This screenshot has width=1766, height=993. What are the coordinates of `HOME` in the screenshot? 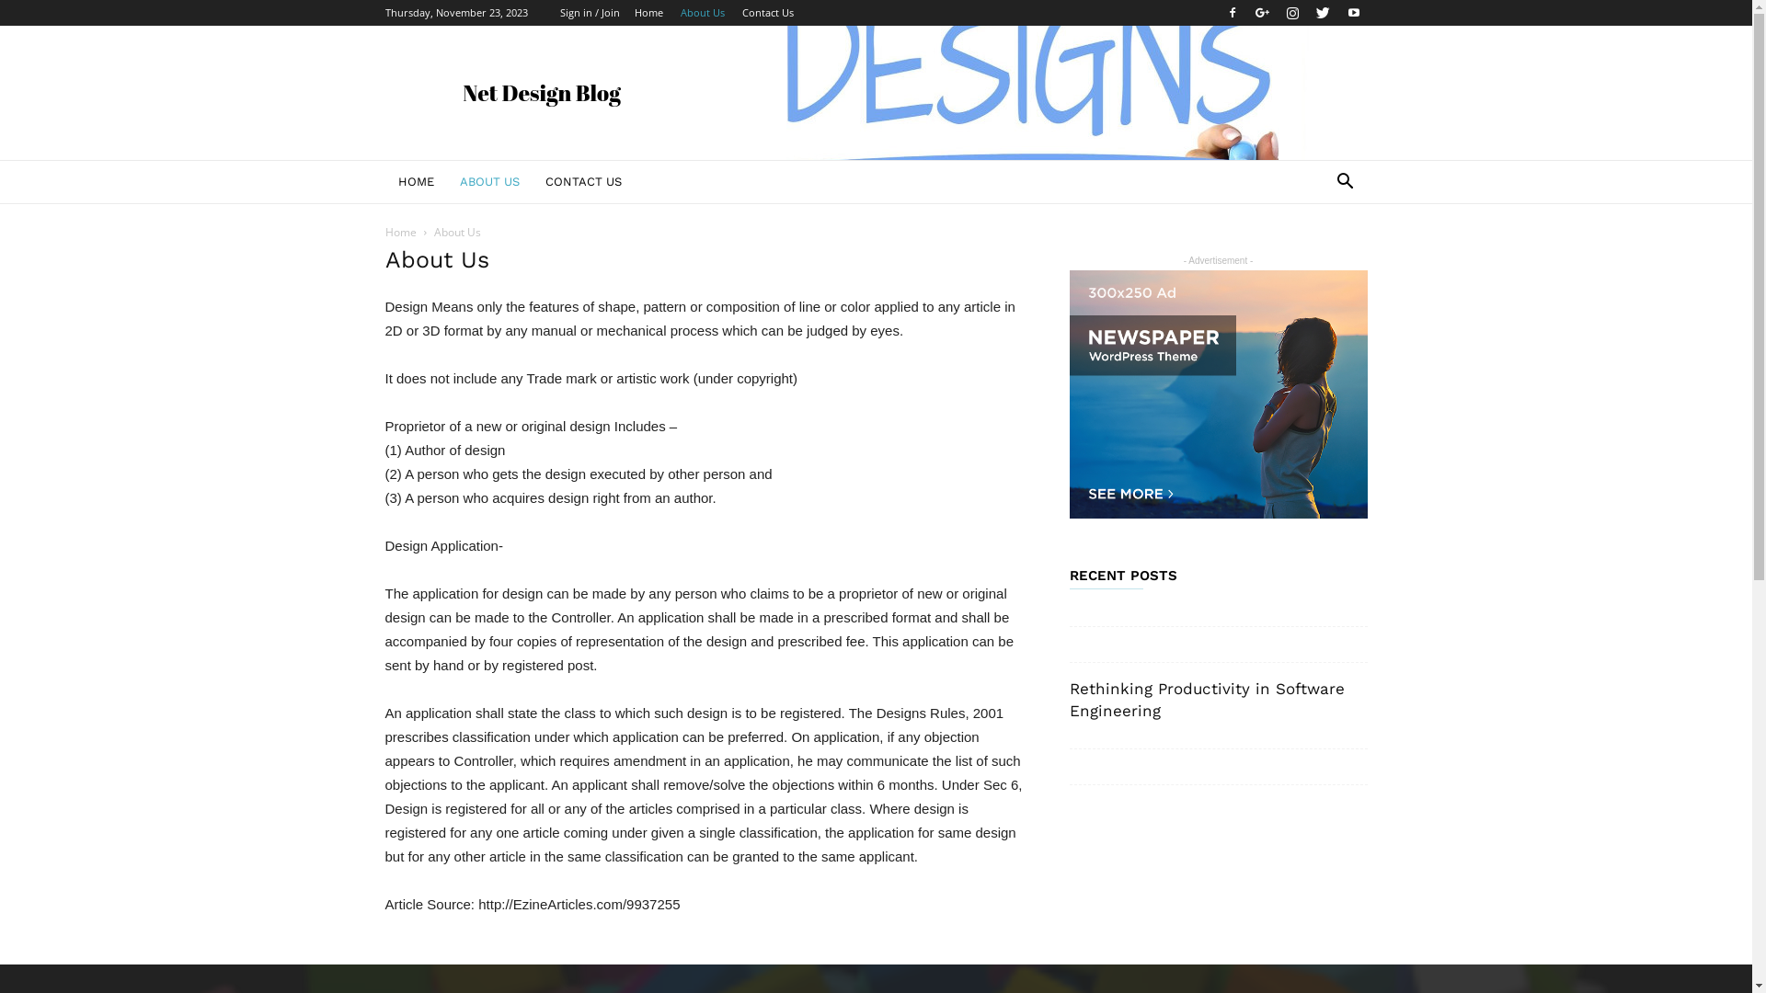 It's located at (416, 182).